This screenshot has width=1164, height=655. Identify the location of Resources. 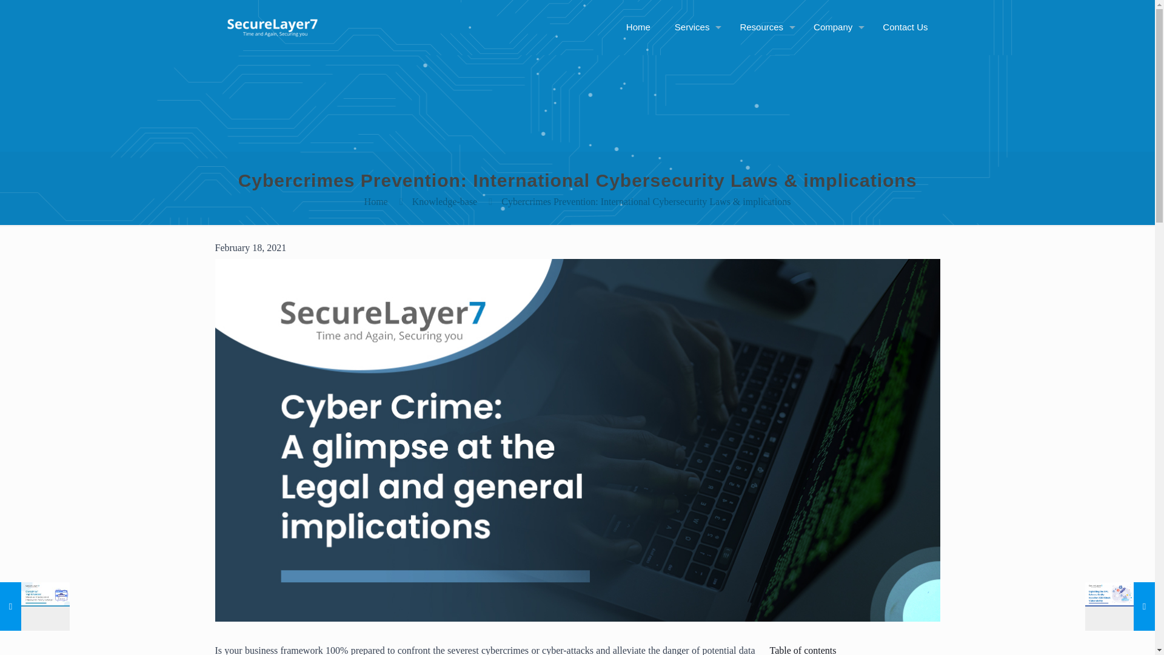
(764, 27).